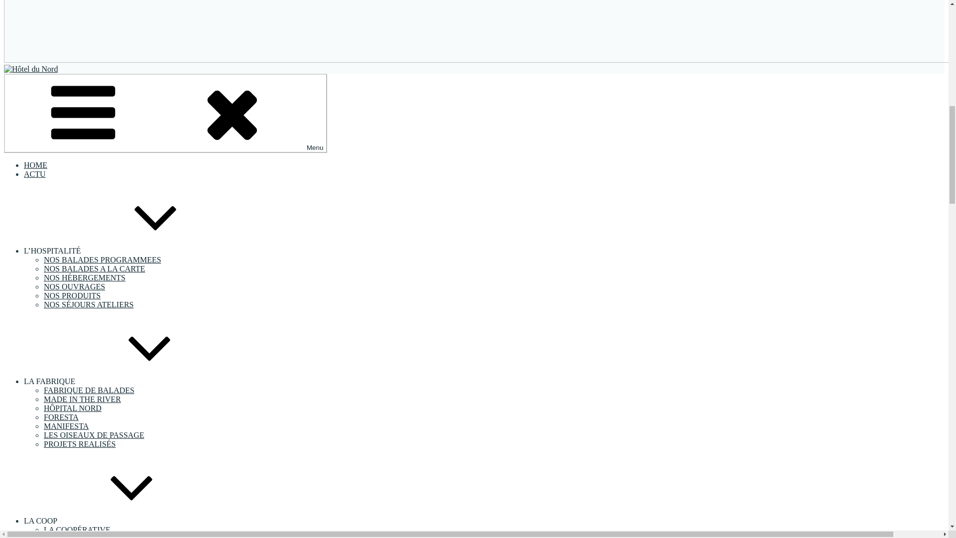  Describe the element at coordinates (83, 399) in the screenshot. I see `MADE IN THE RIVER` at that location.